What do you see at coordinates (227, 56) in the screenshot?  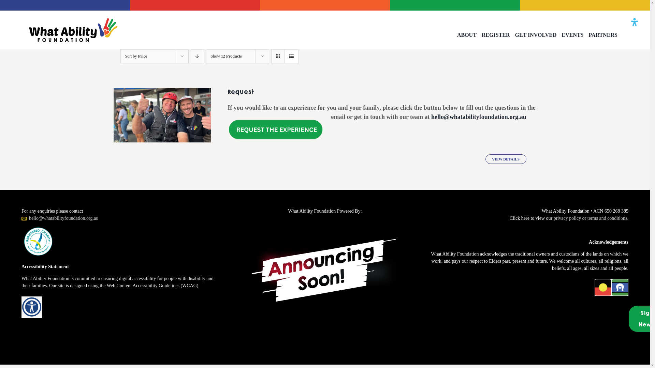 I see `Show 12 Products` at bounding box center [227, 56].